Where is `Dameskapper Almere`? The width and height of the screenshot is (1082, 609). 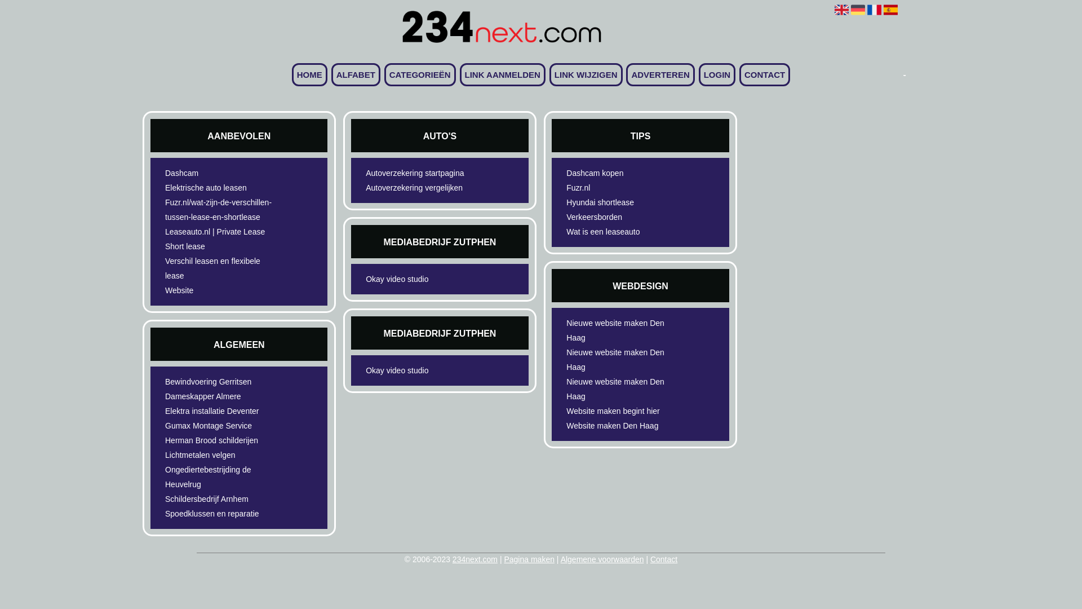 Dameskapper Almere is located at coordinates (220, 396).